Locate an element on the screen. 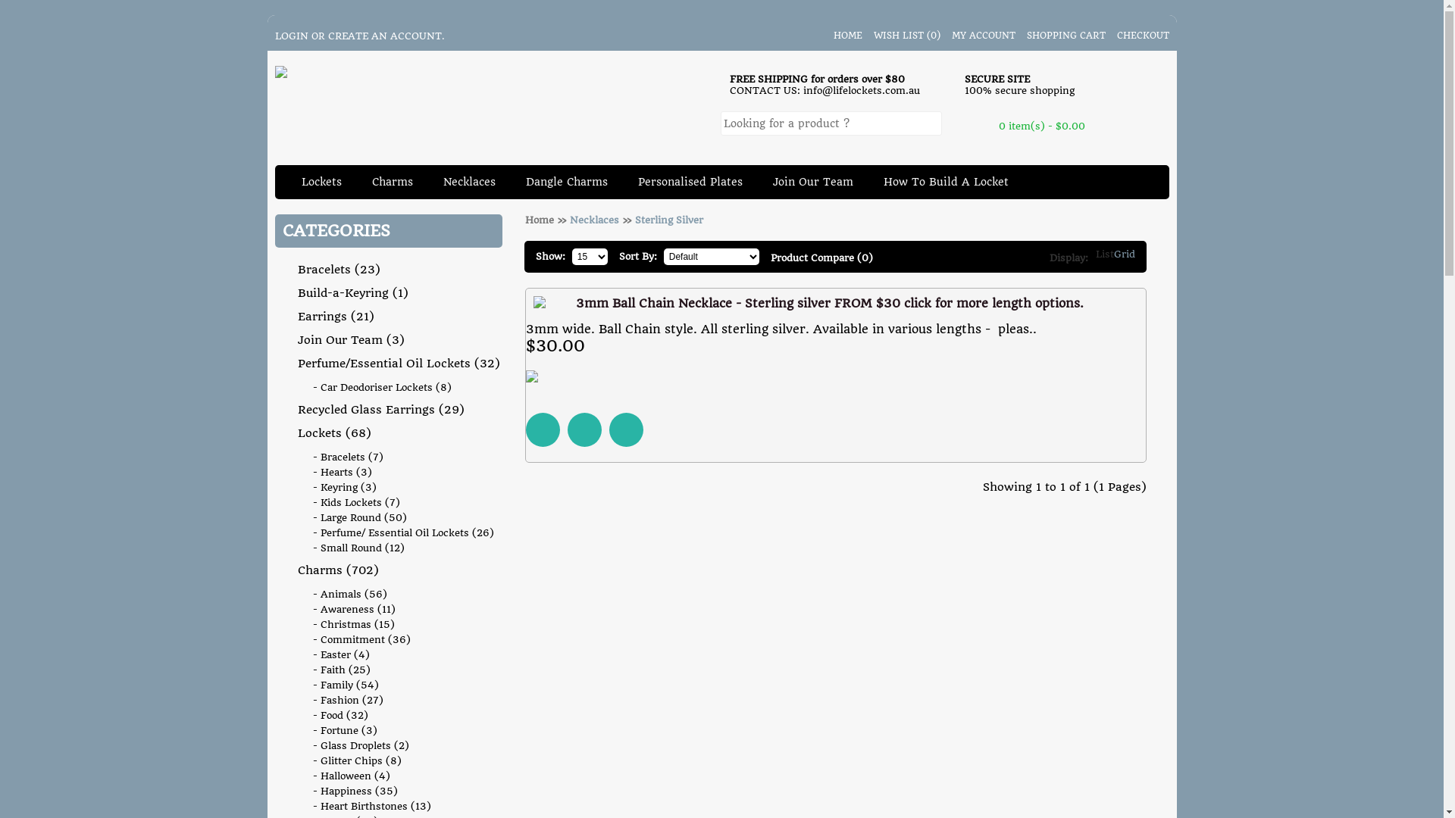  - Christmas (15) is located at coordinates (405, 624).